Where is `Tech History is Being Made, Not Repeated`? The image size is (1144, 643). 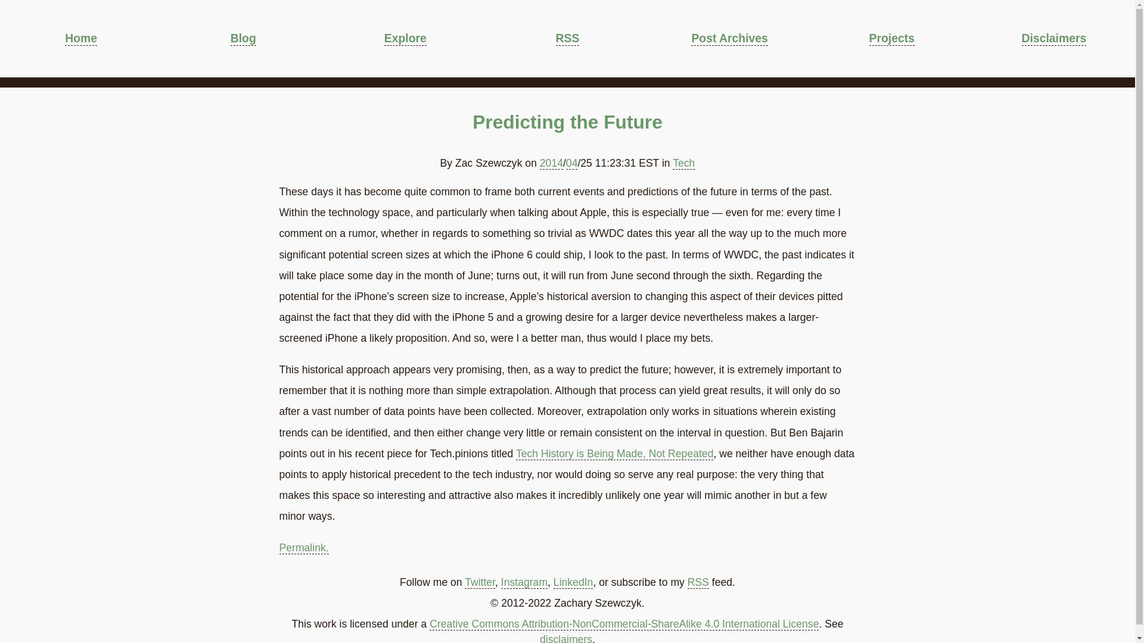 Tech History is Being Made, Not Repeated is located at coordinates (615, 454).